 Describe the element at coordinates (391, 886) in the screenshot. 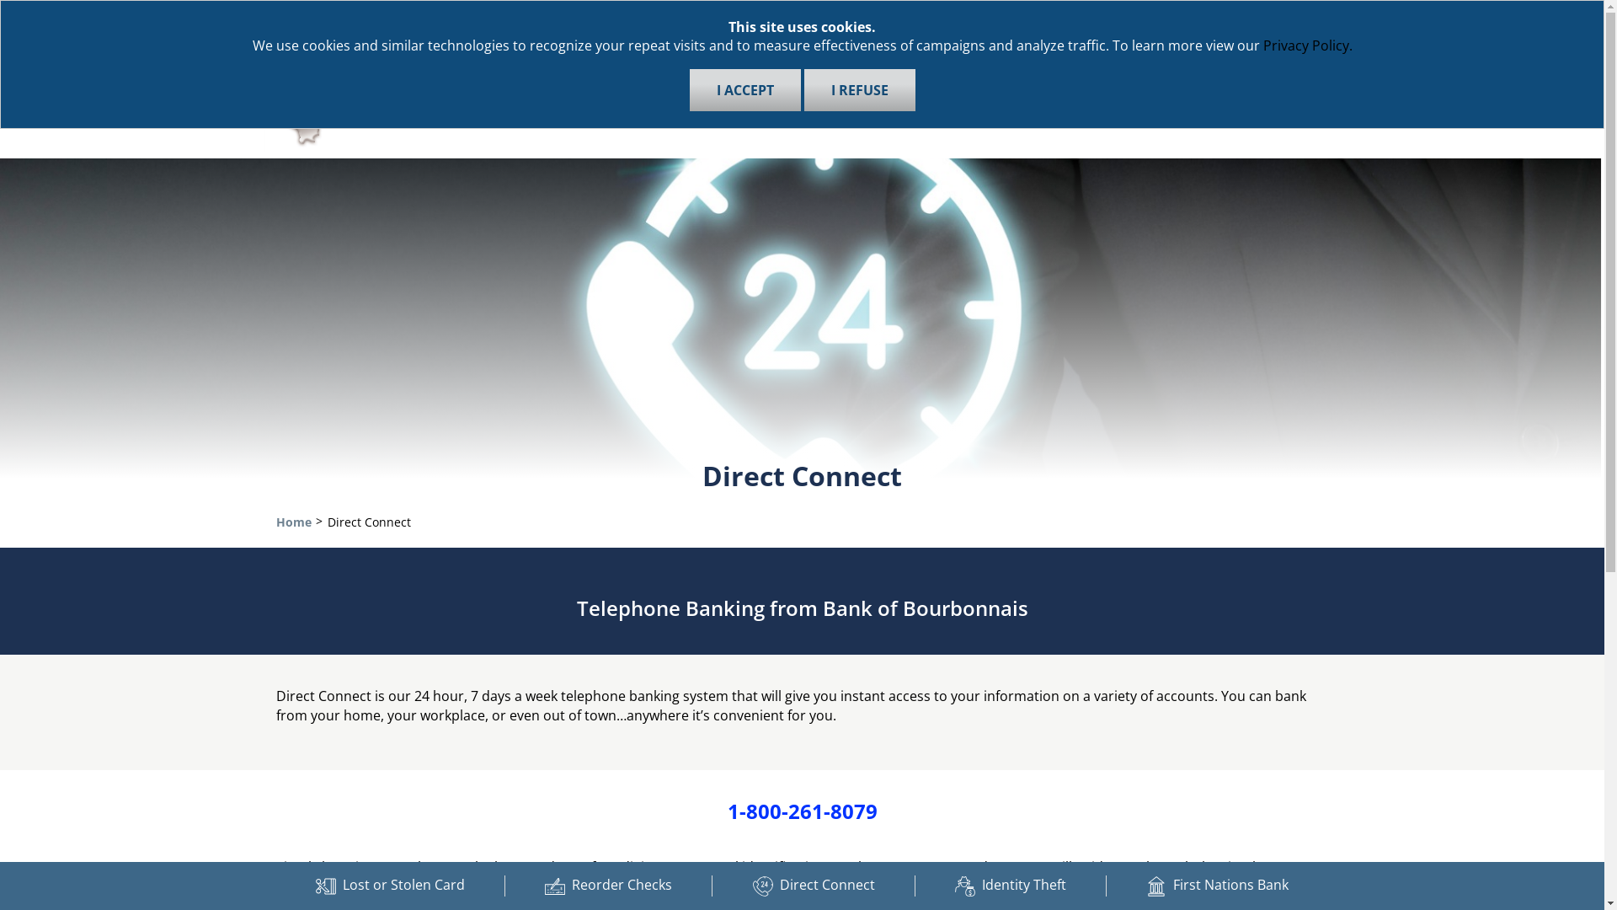

I see `Lost or Stolen Card` at that location.